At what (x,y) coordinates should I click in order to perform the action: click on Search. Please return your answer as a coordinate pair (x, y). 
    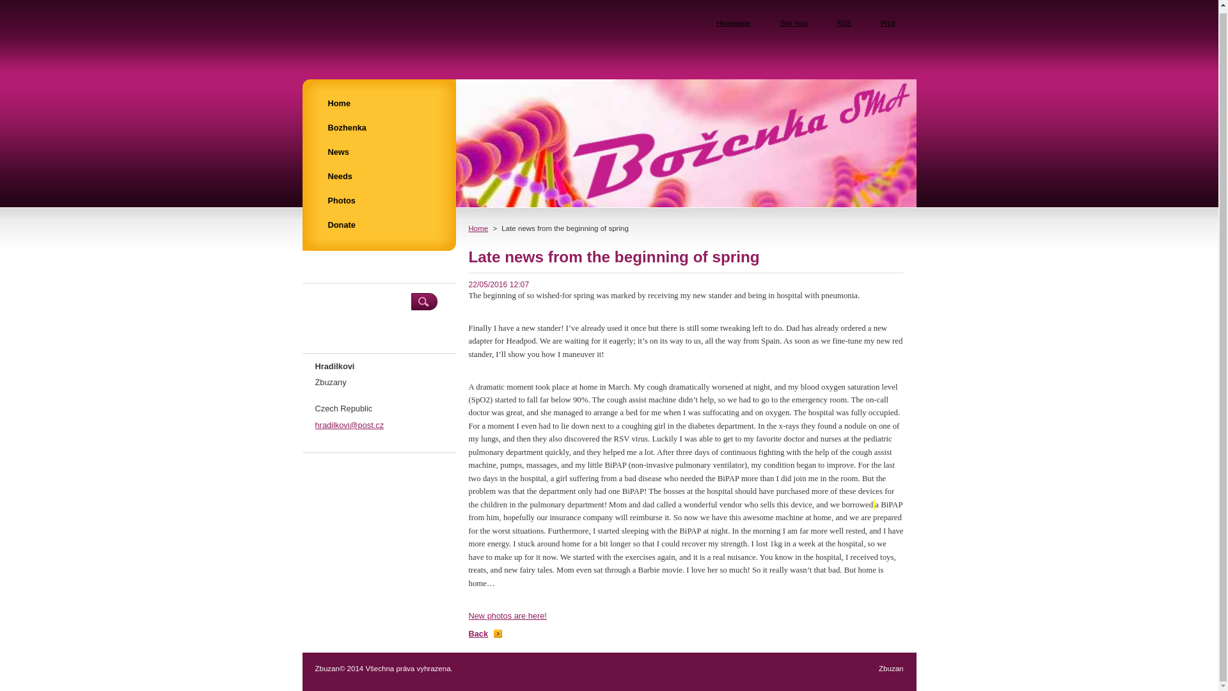
    Looking at the image, I should click on (423, 301).